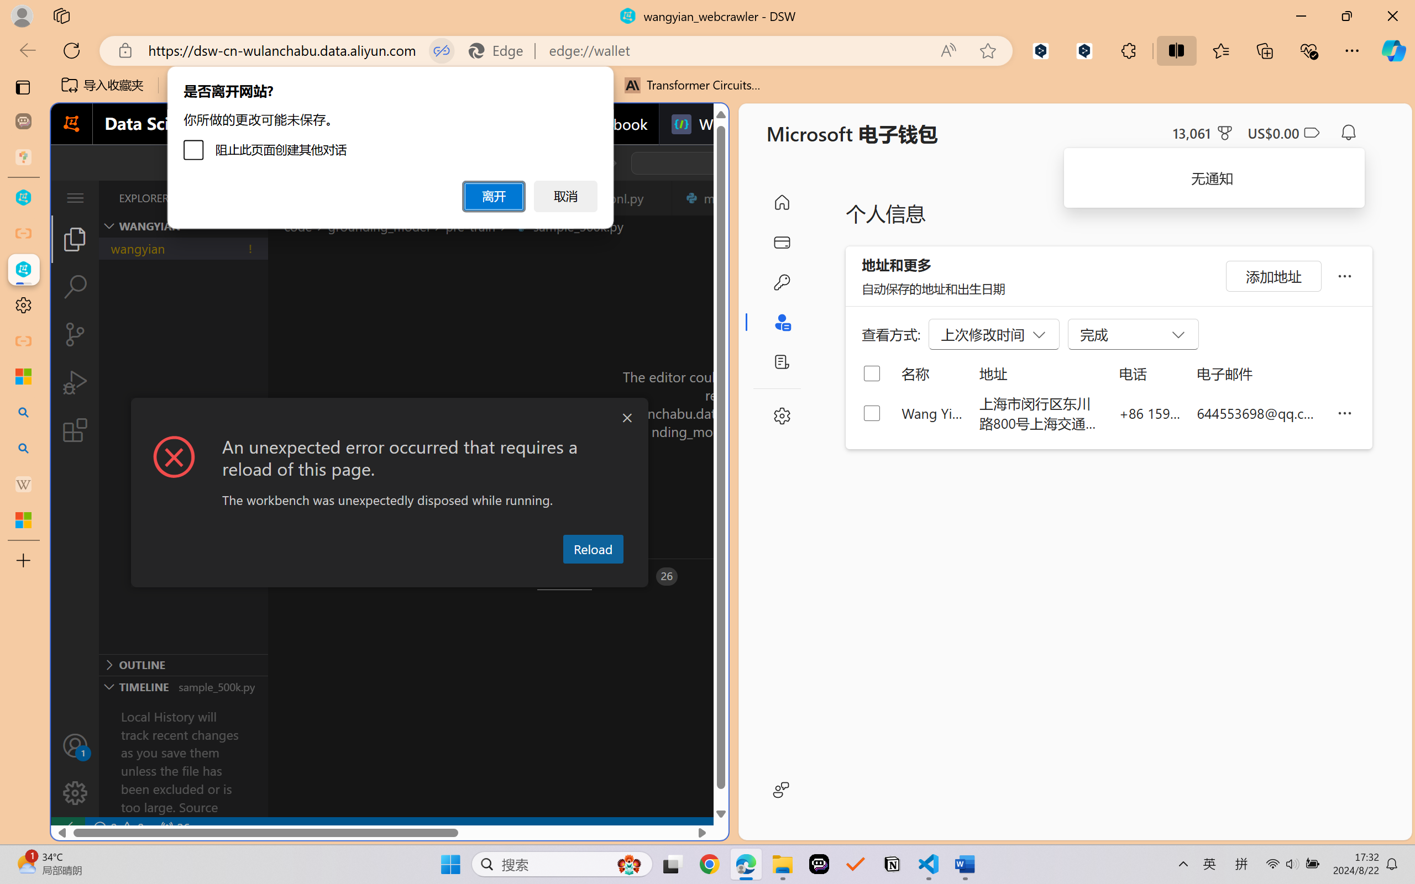 Image resolution: width=1415 pixels, height=884 pixels. Describe the element at coordinates (1283, 133) in the screenshot. I see `Microsoft Cashback - US$0.00` at that location.